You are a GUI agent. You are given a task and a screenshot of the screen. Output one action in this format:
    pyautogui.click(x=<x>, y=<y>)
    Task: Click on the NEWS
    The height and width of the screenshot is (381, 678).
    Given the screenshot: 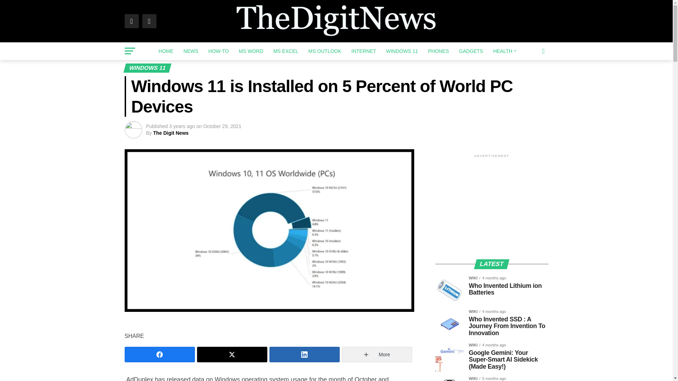 What is the action you would take?
    pyautogui.click(x=191, y=51)
    